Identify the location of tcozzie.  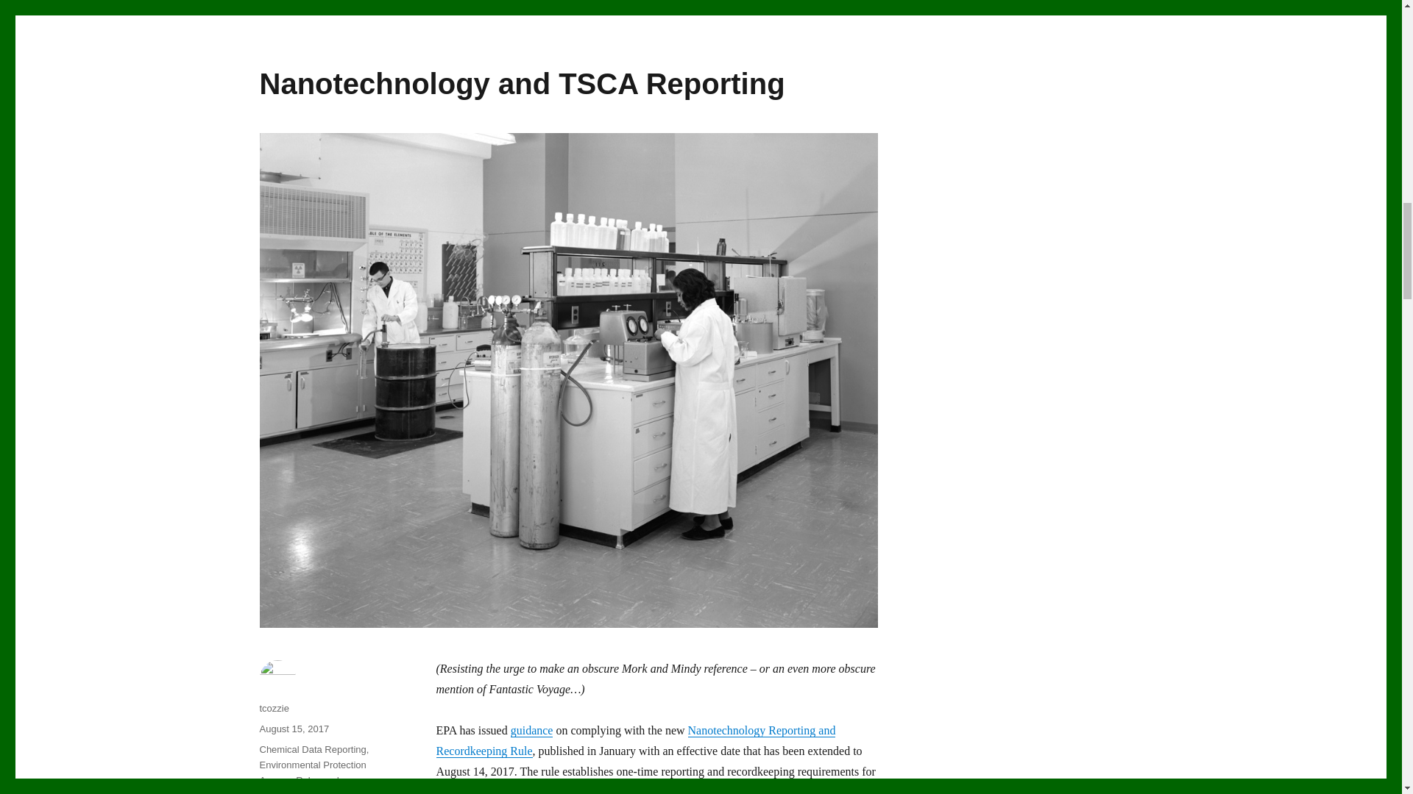
(273, 707).